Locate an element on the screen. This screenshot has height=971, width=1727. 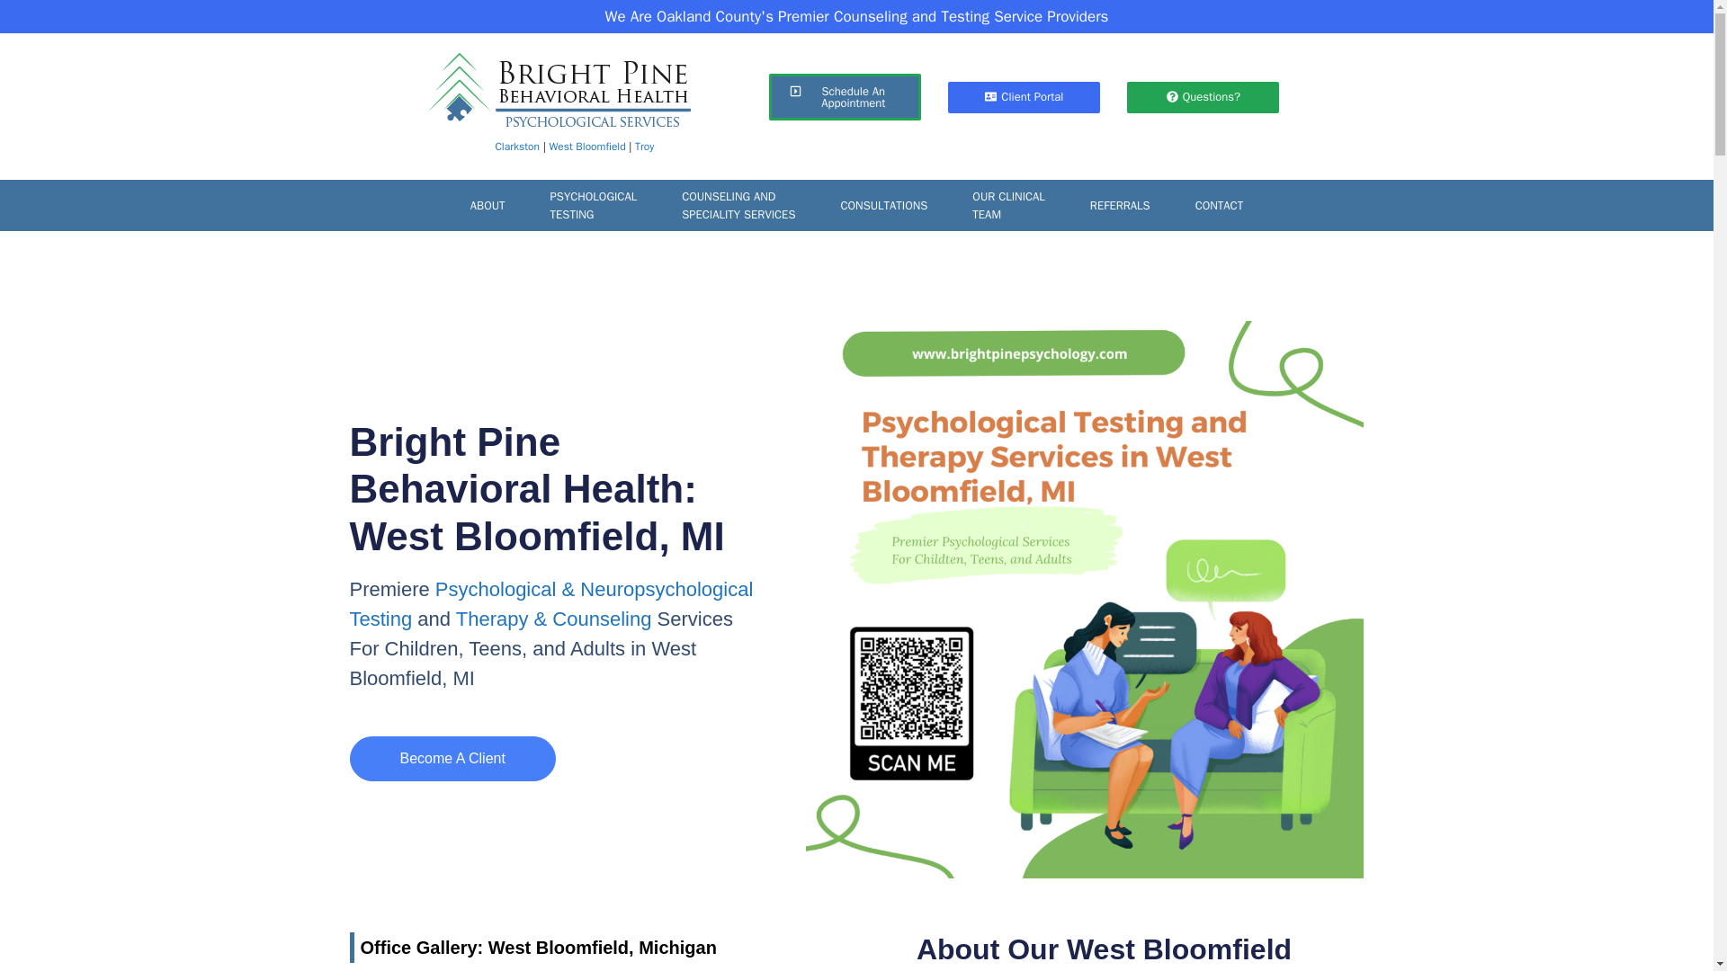
West Bloomfield is located at coordinates (518, 146).